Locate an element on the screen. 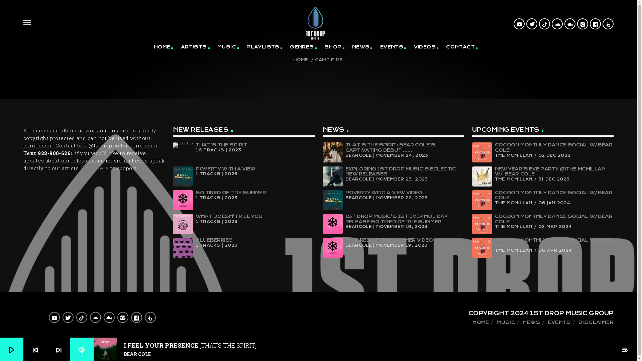 The width and height of the screenshot is (642, 361). MUSIC is located at coordinates (227, 47).